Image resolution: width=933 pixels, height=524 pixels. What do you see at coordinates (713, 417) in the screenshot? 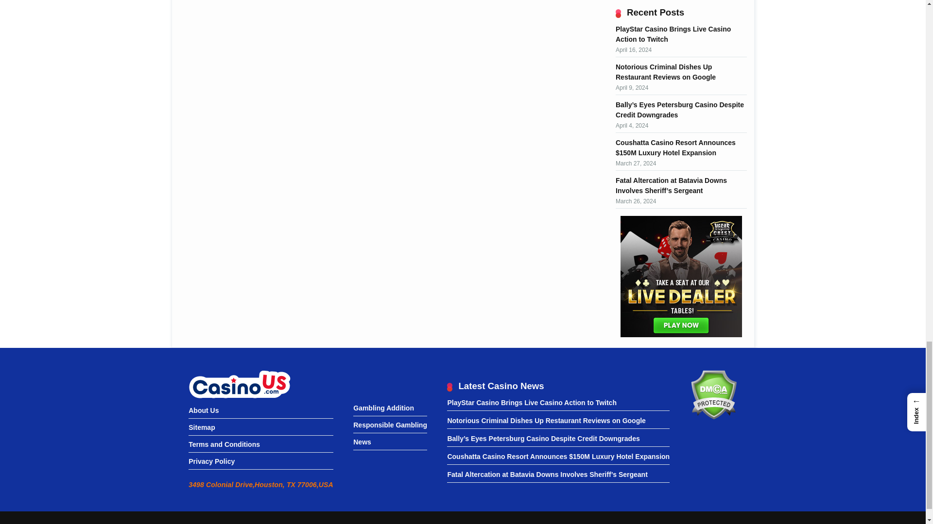
I see `DMCA.com Protection Status` at bounding box center [713, 417].